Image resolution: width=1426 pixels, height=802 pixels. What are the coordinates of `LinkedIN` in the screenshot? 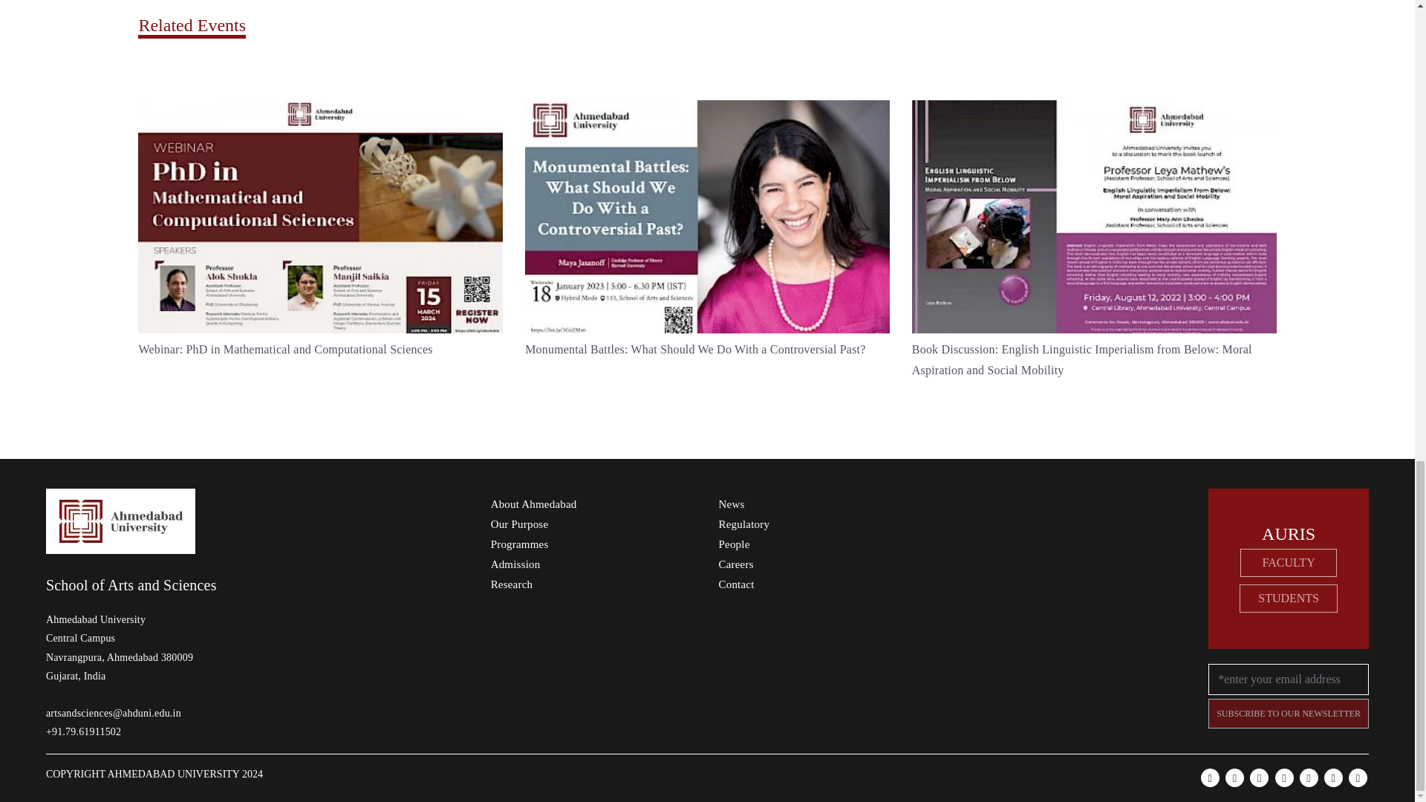 It's located at (1309, 777).